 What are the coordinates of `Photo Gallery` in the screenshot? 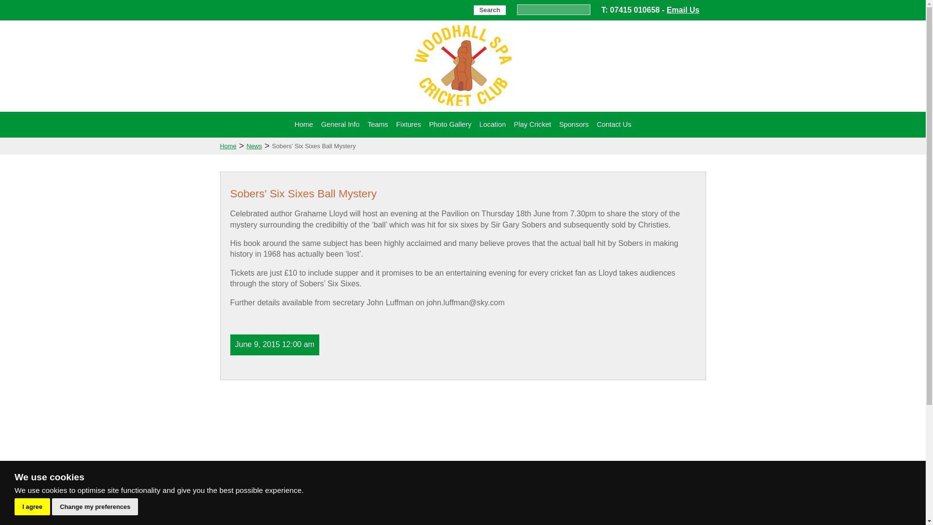 It's located at (450, 124).